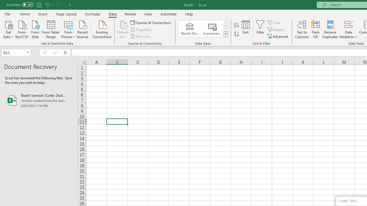 This screenshot has height=206, width=367. What do you see at coordinates (102, 29) in the screenshot?
I see `Existing Connections` at bounding box center [102, 29].